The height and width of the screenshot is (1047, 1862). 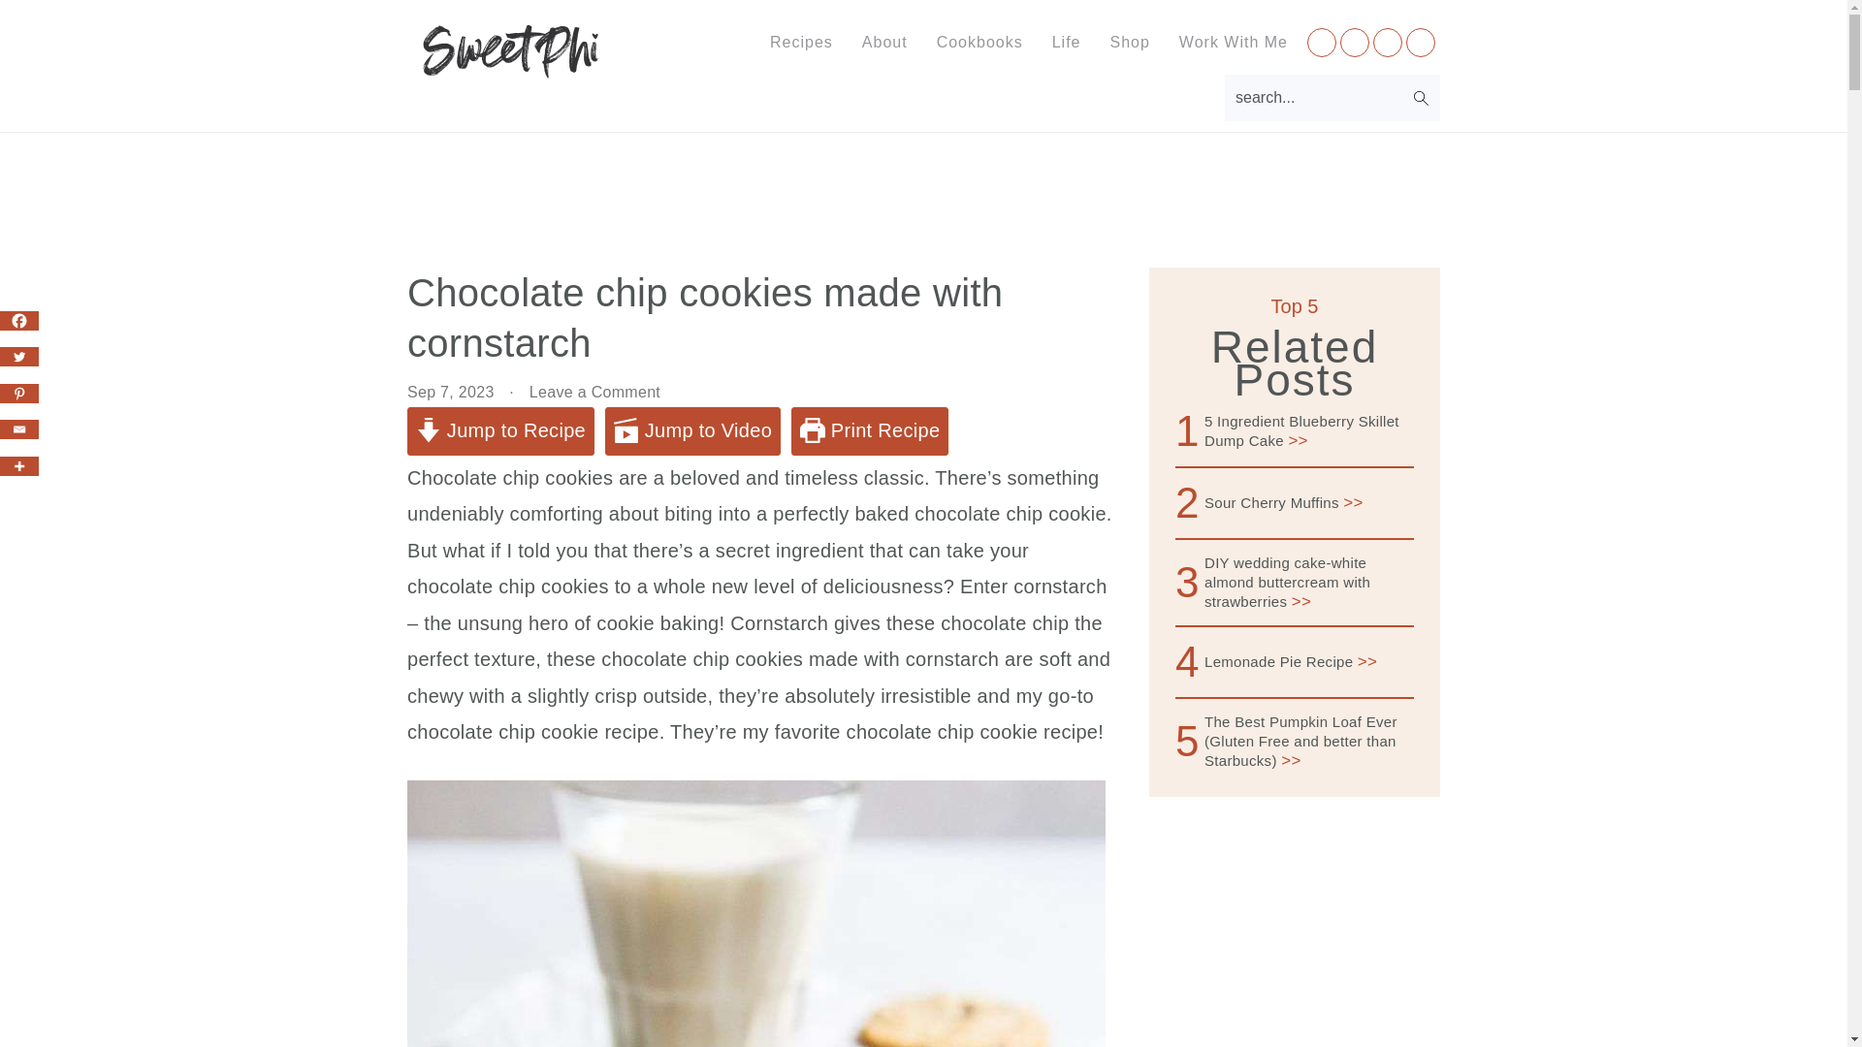 I want to click on Shop, so click(x=1129, y=42).